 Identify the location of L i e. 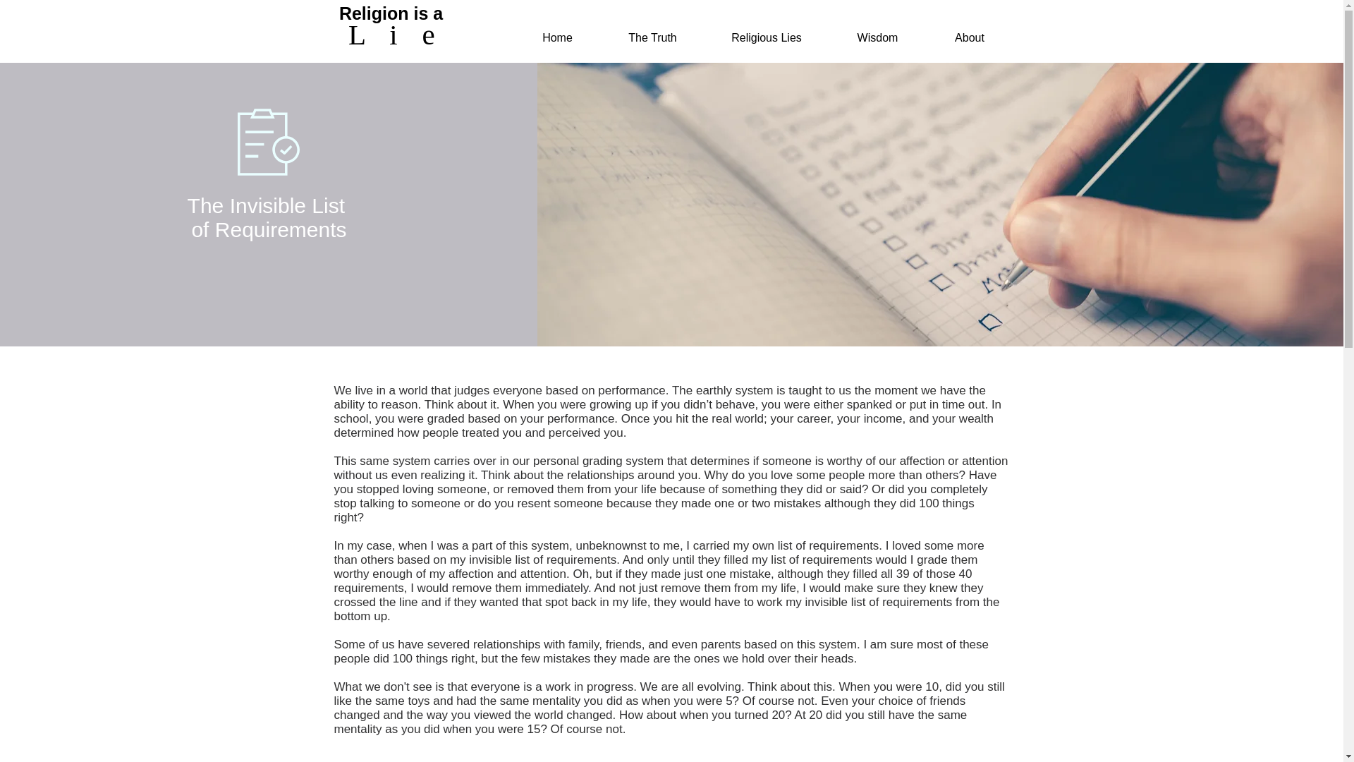
(396, 34).